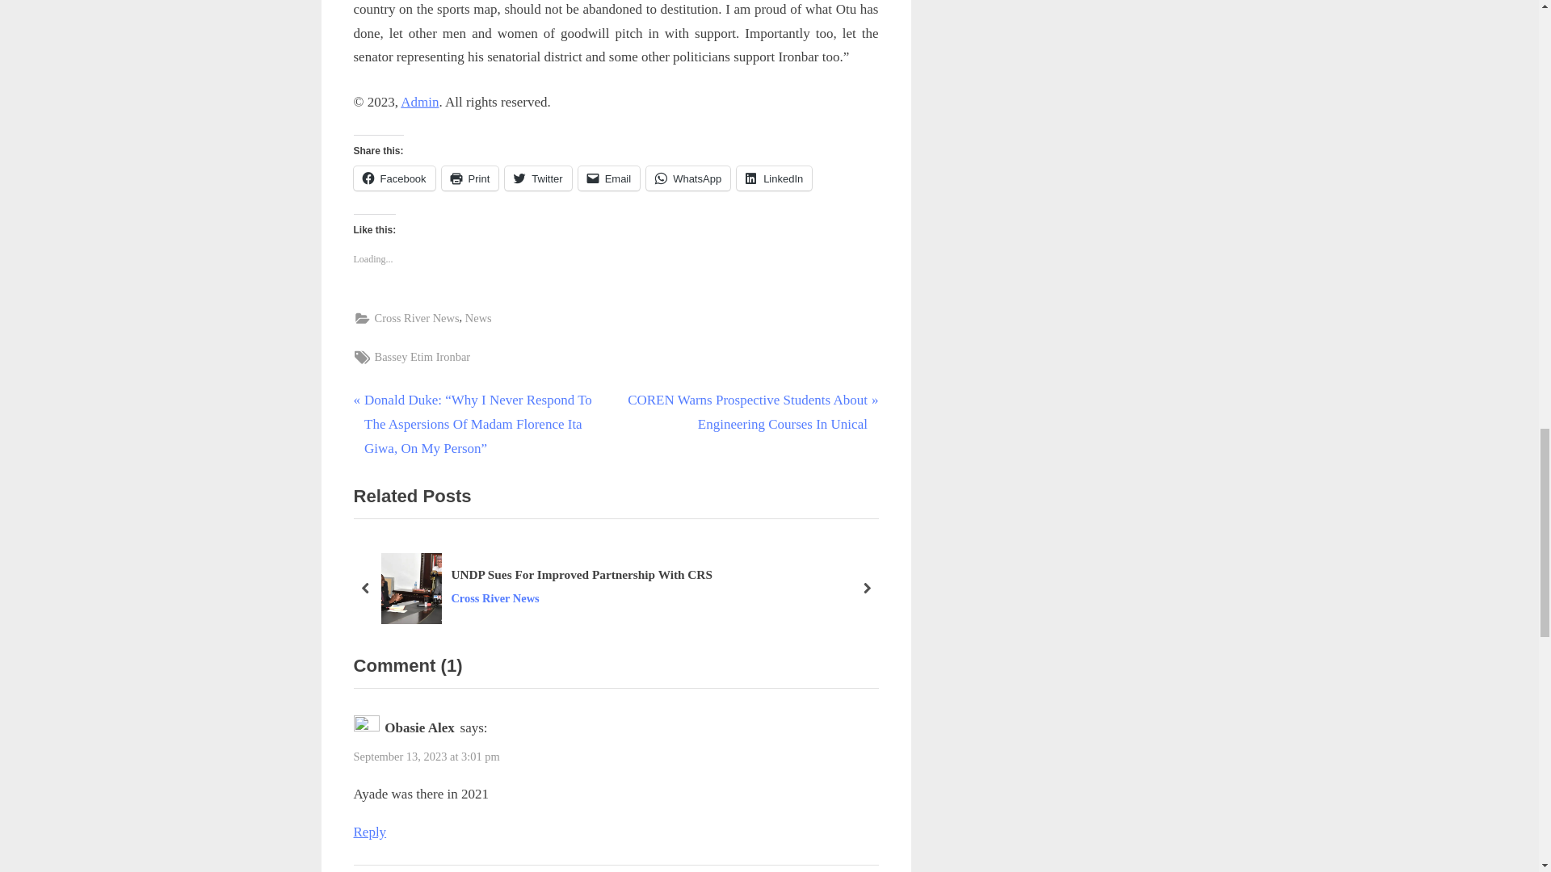  I want to click on Click to email a link to a friend, so click(609, 178).